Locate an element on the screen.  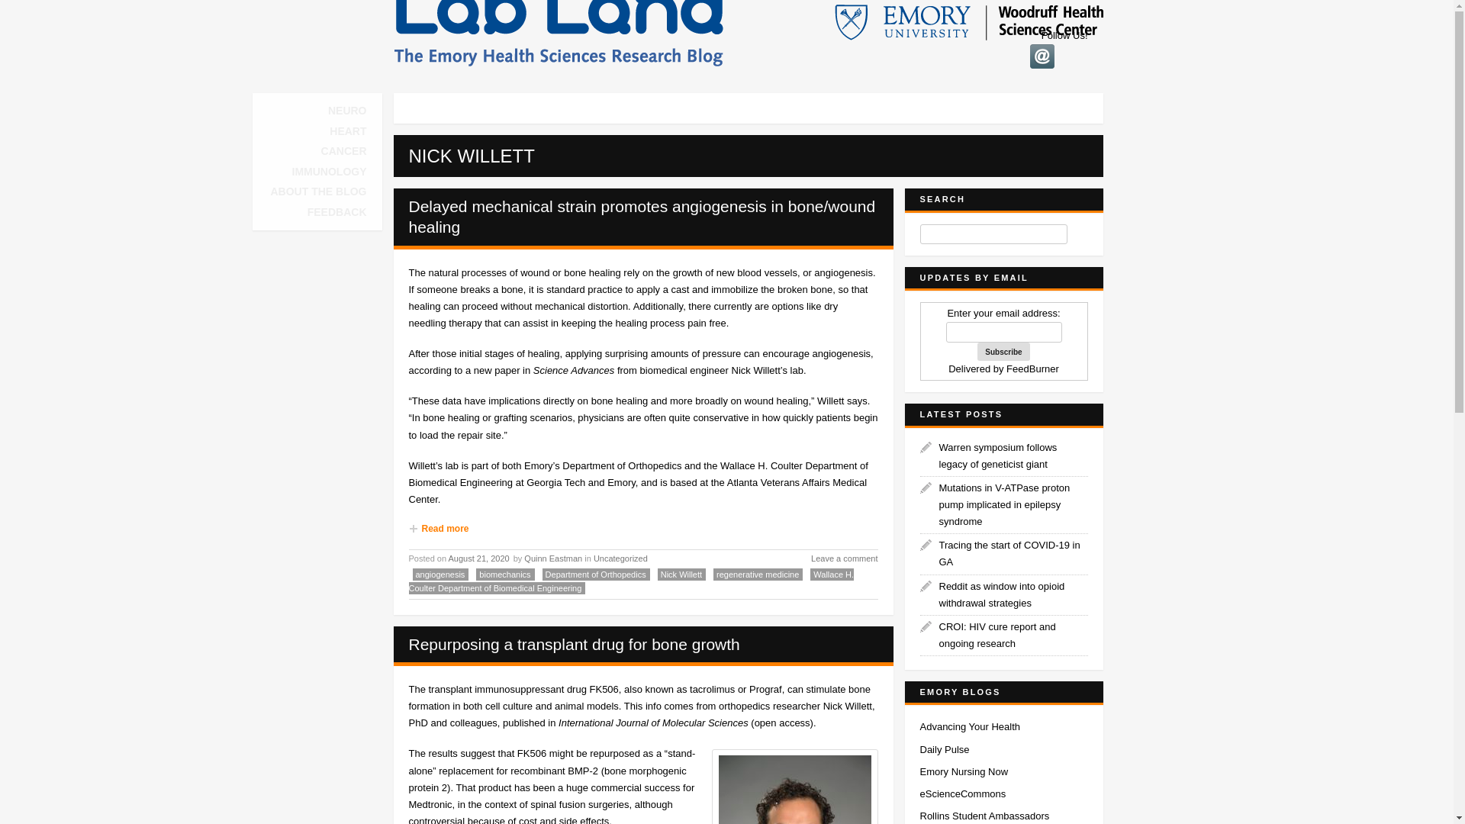
CANCER is located at coordinates (344, 151).